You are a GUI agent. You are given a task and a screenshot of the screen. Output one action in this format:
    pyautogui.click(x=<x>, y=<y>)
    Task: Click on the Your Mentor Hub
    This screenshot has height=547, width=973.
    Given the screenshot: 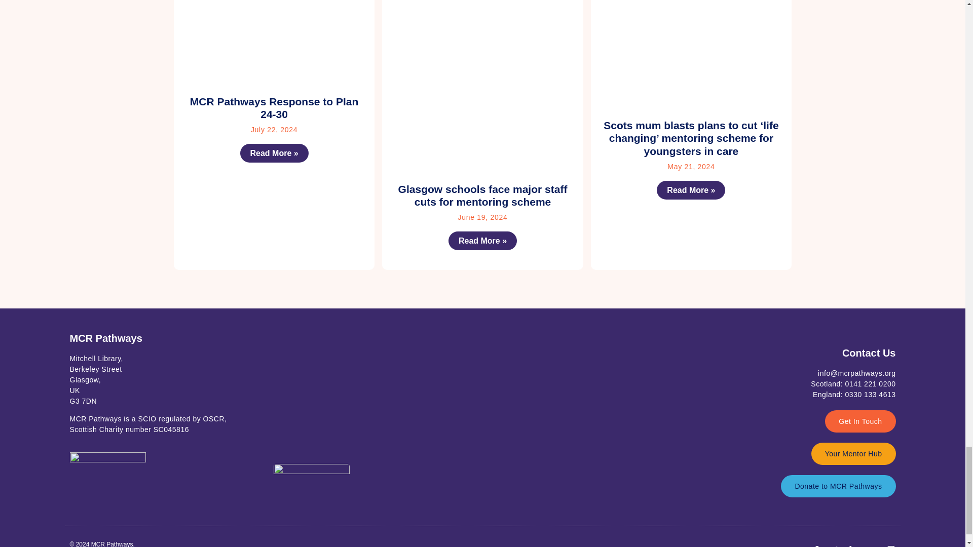 What is the action you would take?
    pyautogui.click(x=853, y=454)
    